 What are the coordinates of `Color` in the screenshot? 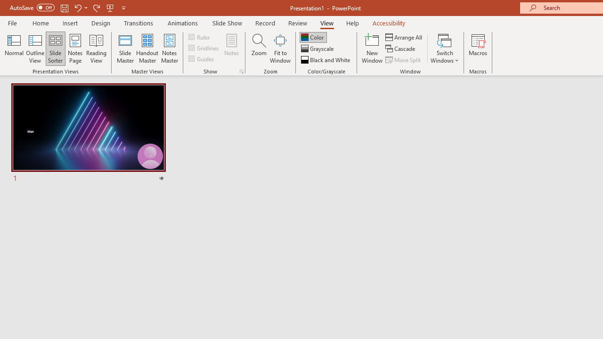 It's located at (313, 37).